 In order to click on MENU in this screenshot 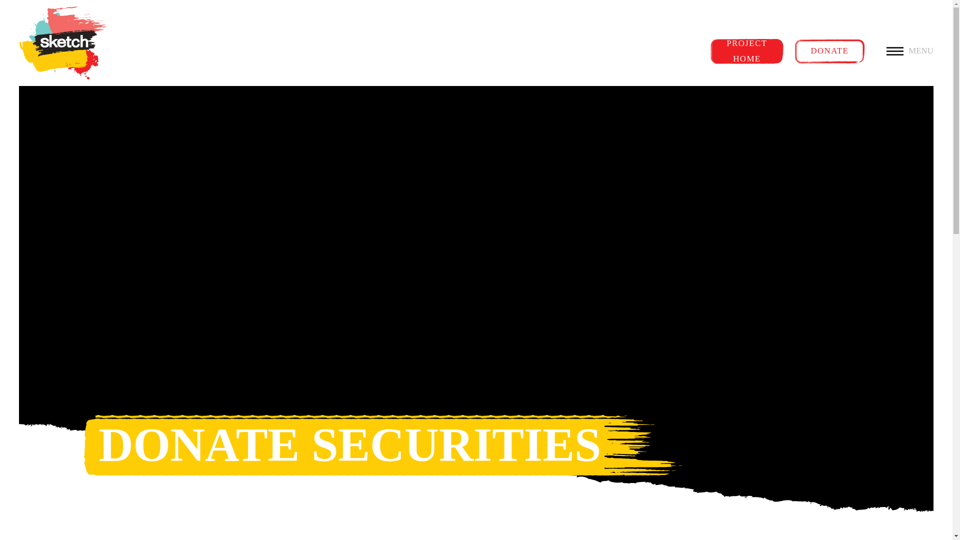, I will do `click(909, 51)`.